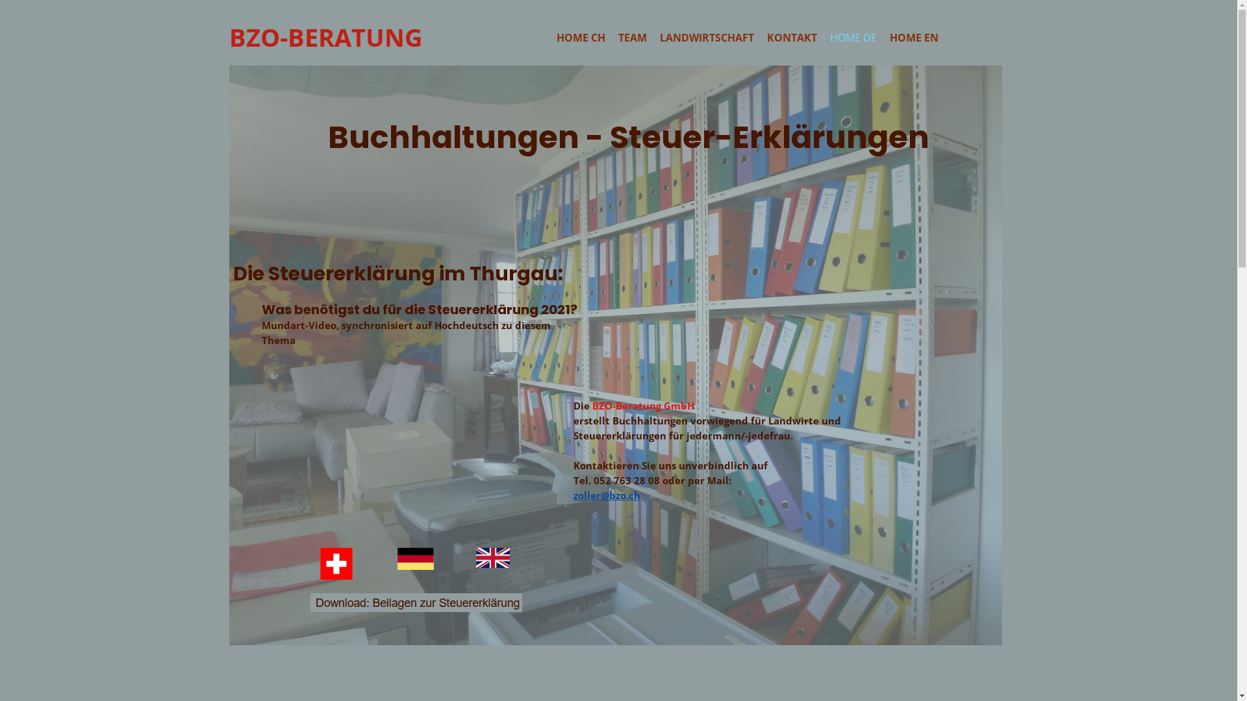  Describe the element at coordinates (707, 38) in the screenshot. I see `LANDWIRTSCHAFT` at that location.